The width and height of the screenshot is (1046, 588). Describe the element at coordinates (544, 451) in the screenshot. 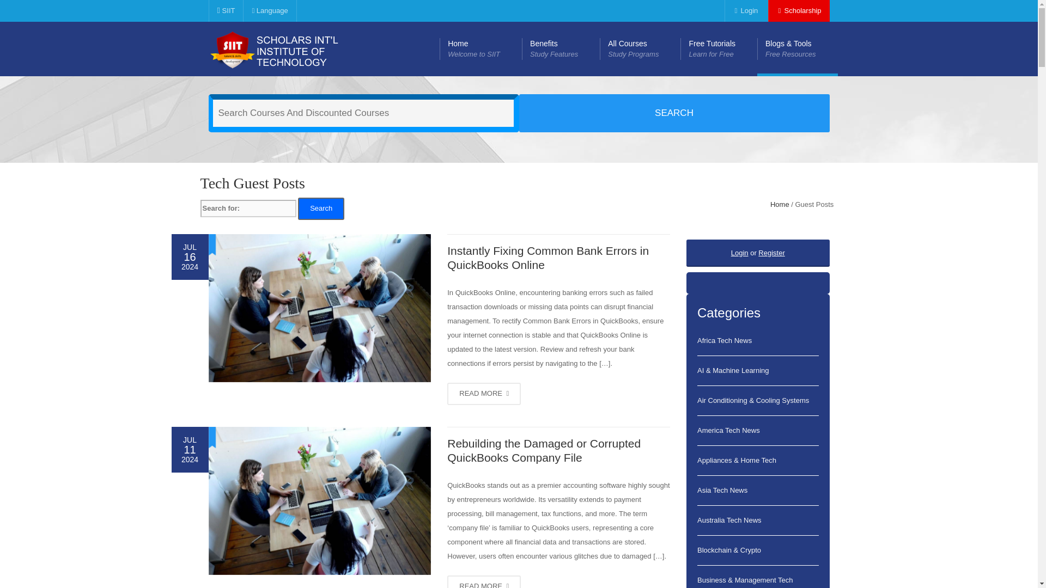

I see `Scholarship` at that location.